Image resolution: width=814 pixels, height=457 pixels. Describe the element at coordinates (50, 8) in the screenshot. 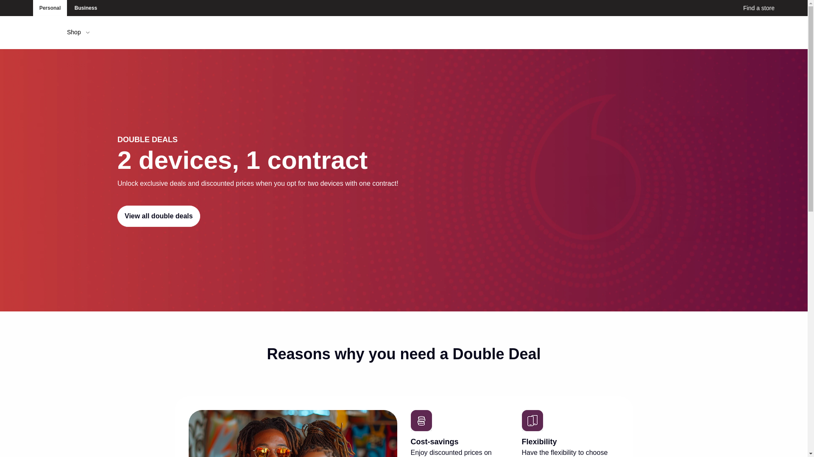

I see `Personal` at that location.